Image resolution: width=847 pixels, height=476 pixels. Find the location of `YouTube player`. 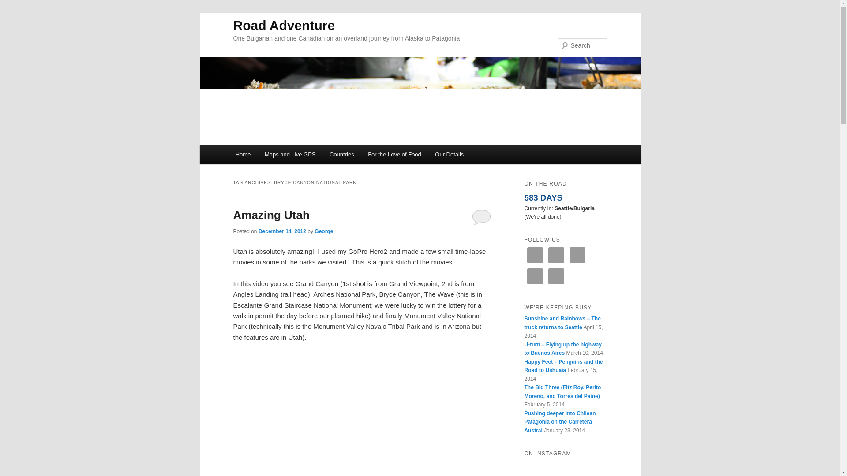

YouTube player is located at coordinates (362, 420).